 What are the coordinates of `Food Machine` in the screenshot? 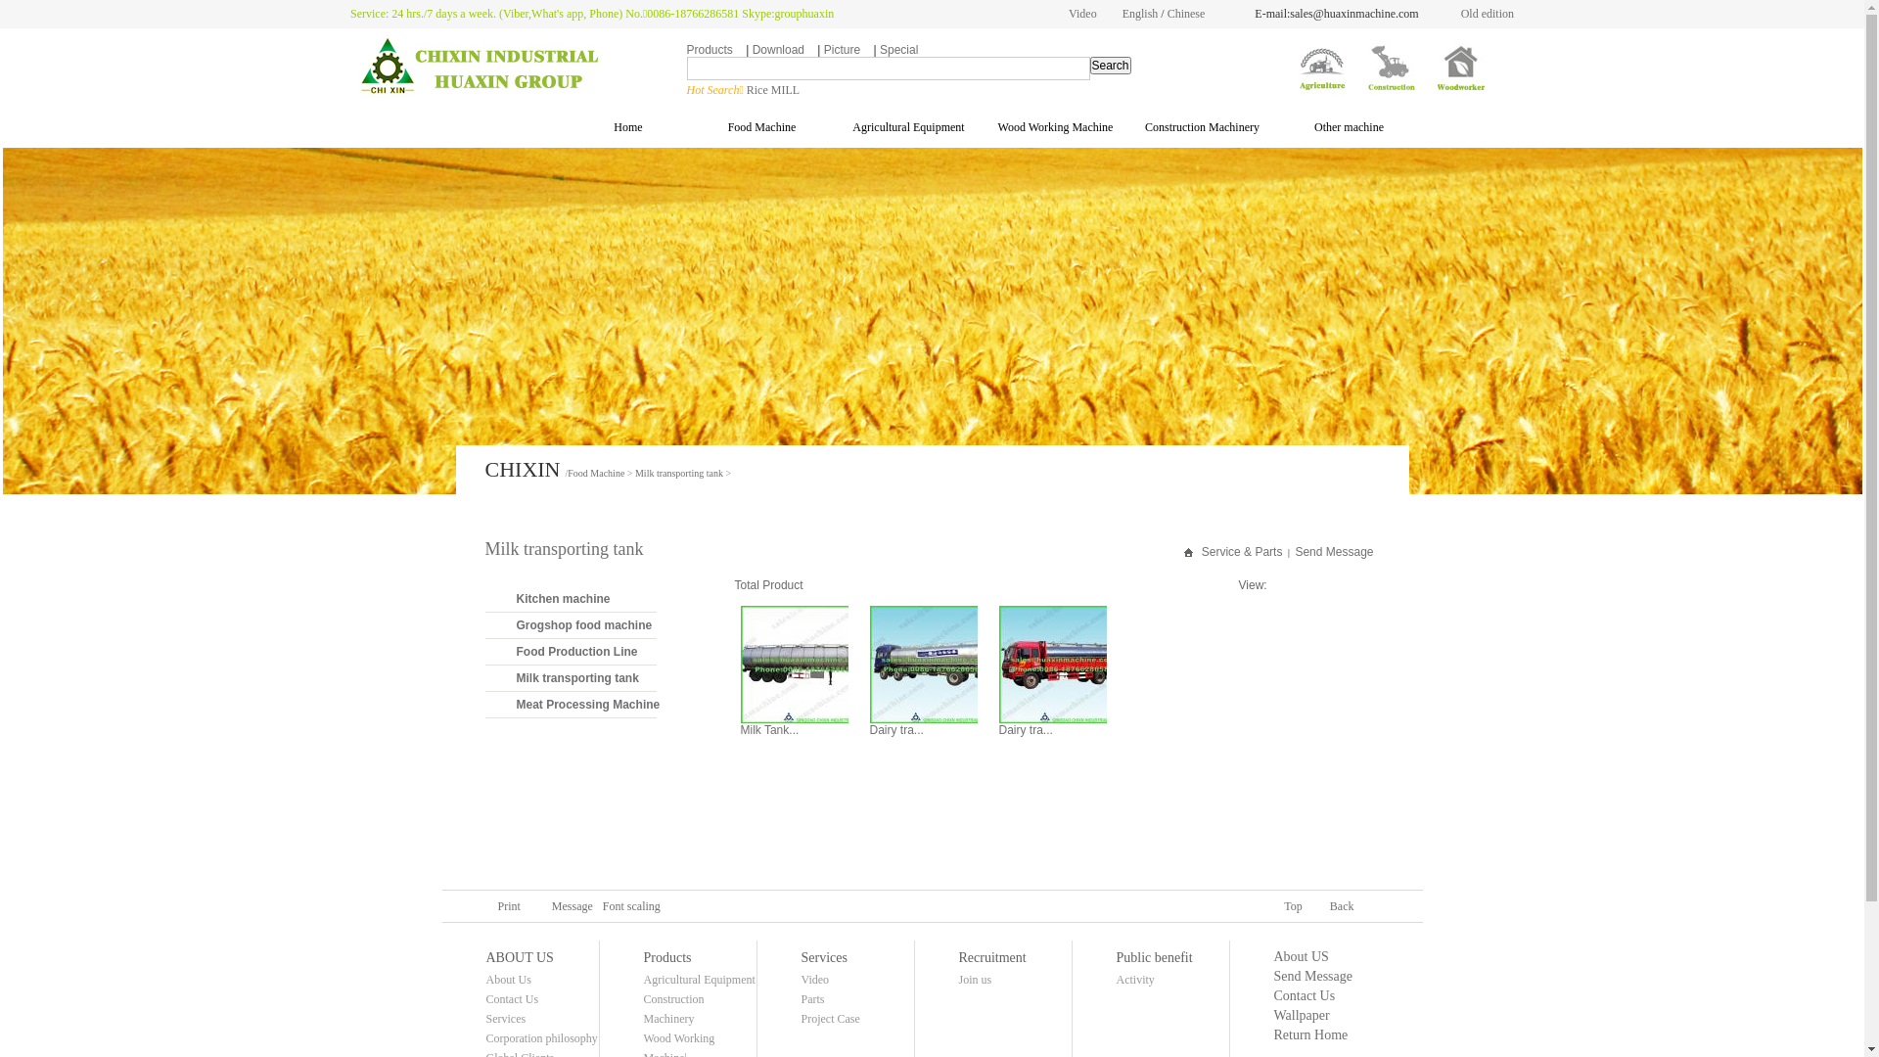 It's located at (762, 127).